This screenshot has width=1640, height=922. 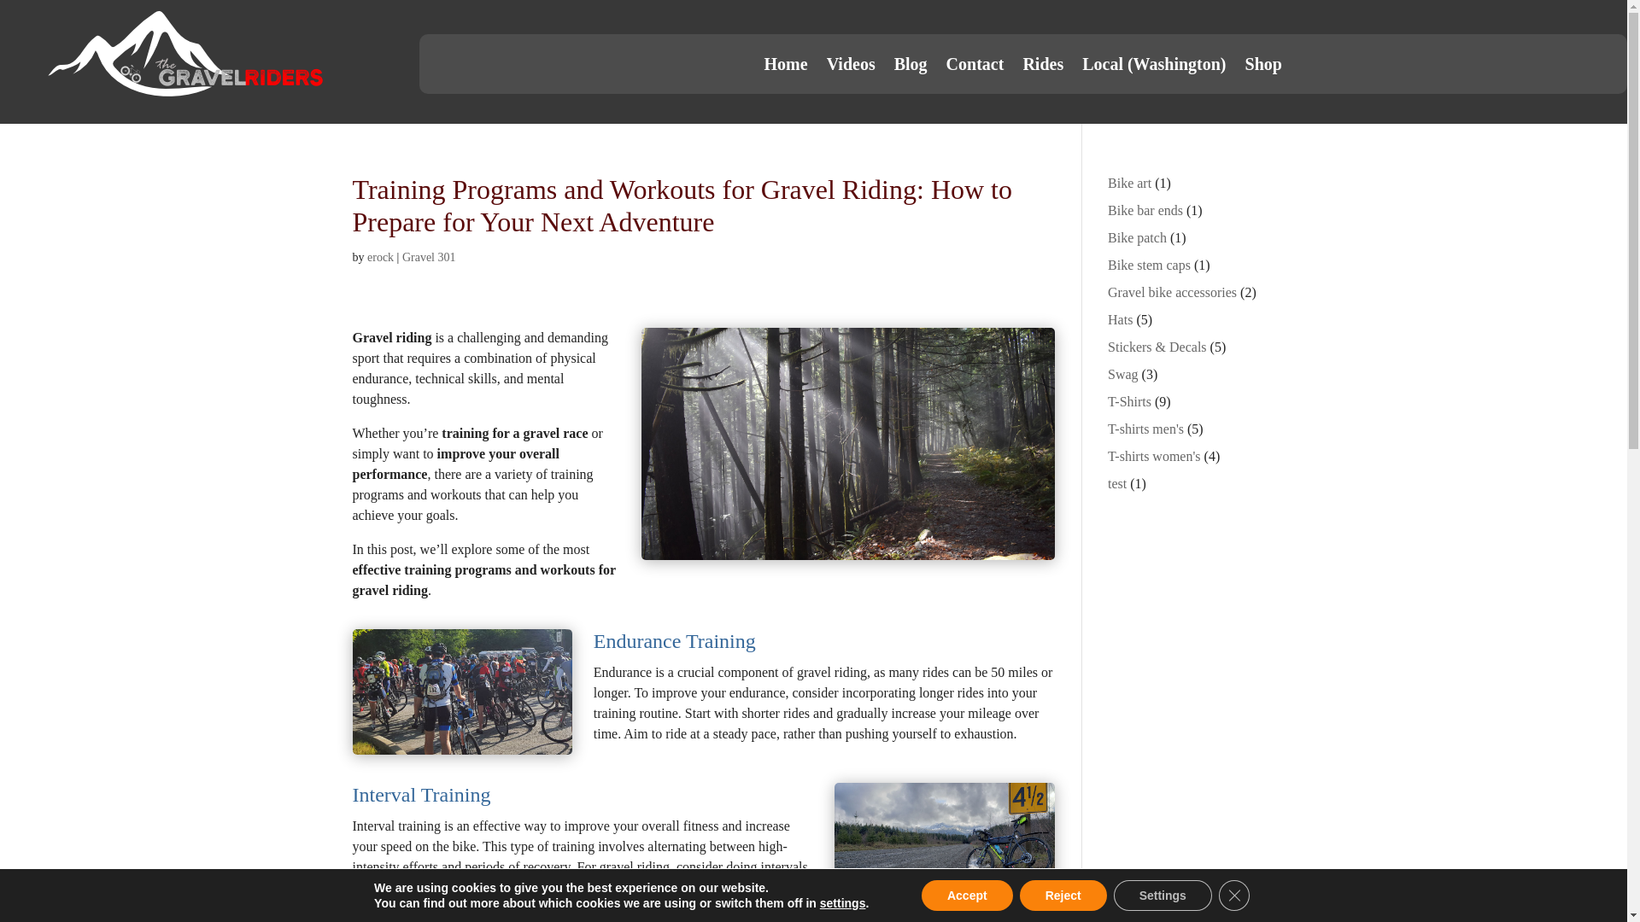 What do you see at coordinates (1129, 183) in the screenshot?
I see `Bike art` at bounding box center [1129, 183].